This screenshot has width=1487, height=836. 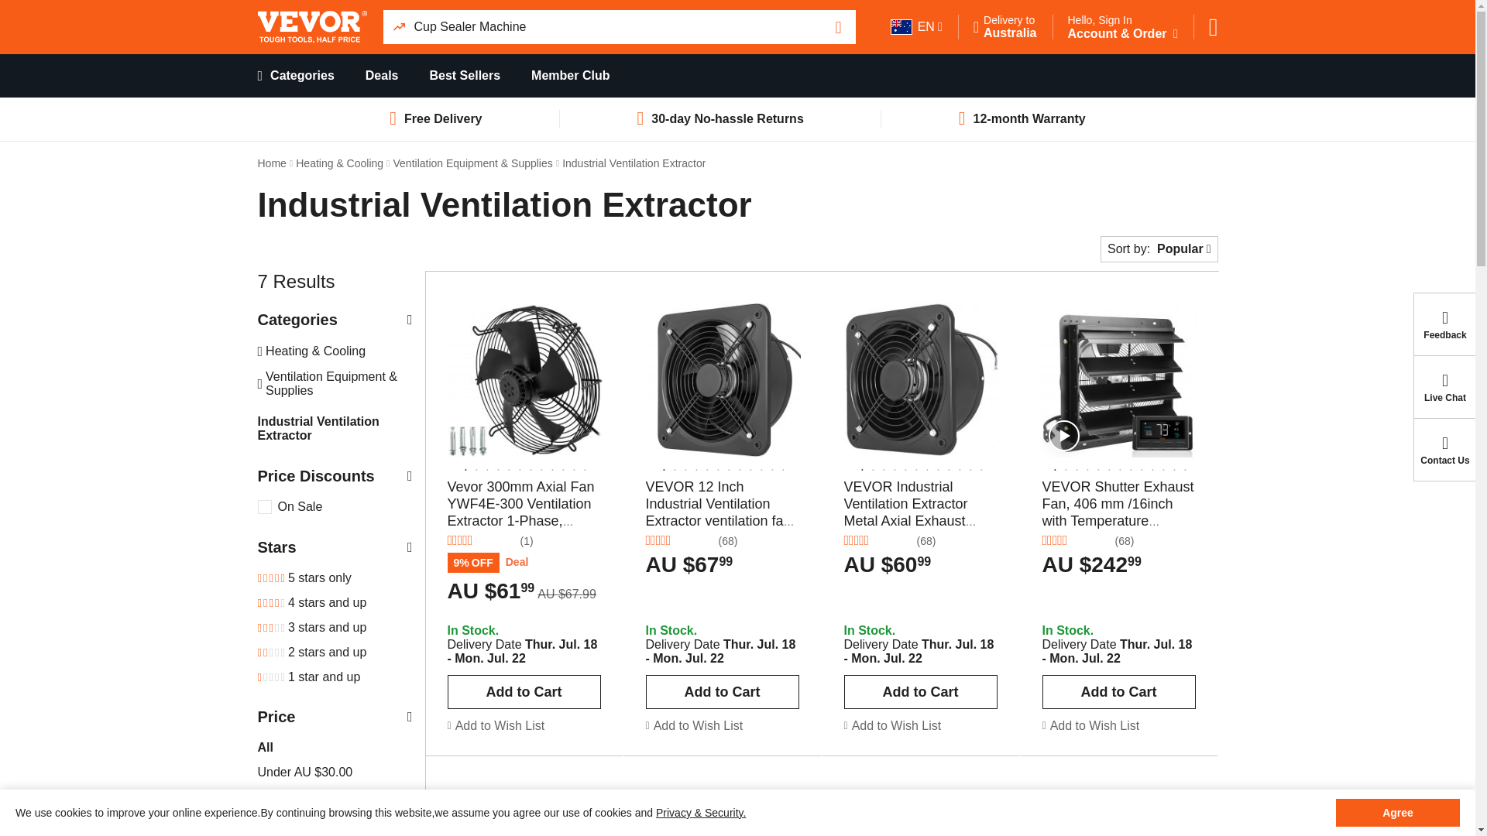 What do you see at coordinates (1010, 26) in the screenshot?
I see `Australia` at bounding box center [1010, 26].